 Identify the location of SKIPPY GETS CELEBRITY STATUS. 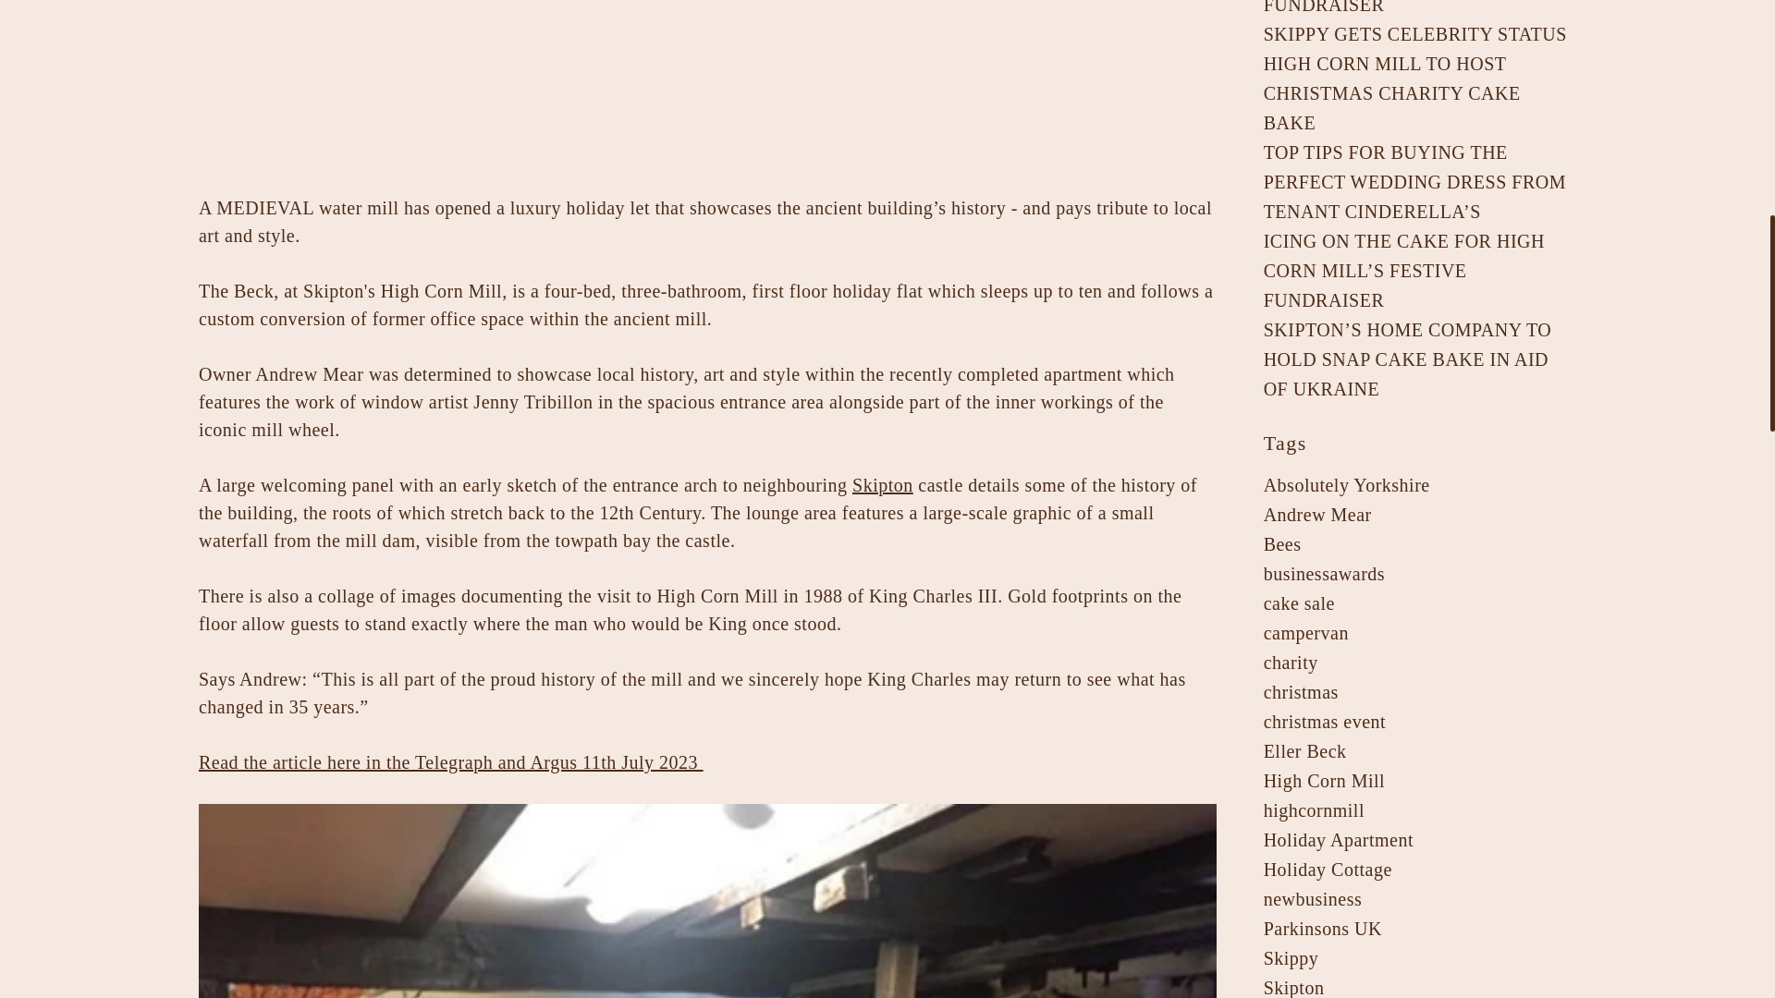
(1415, 33).